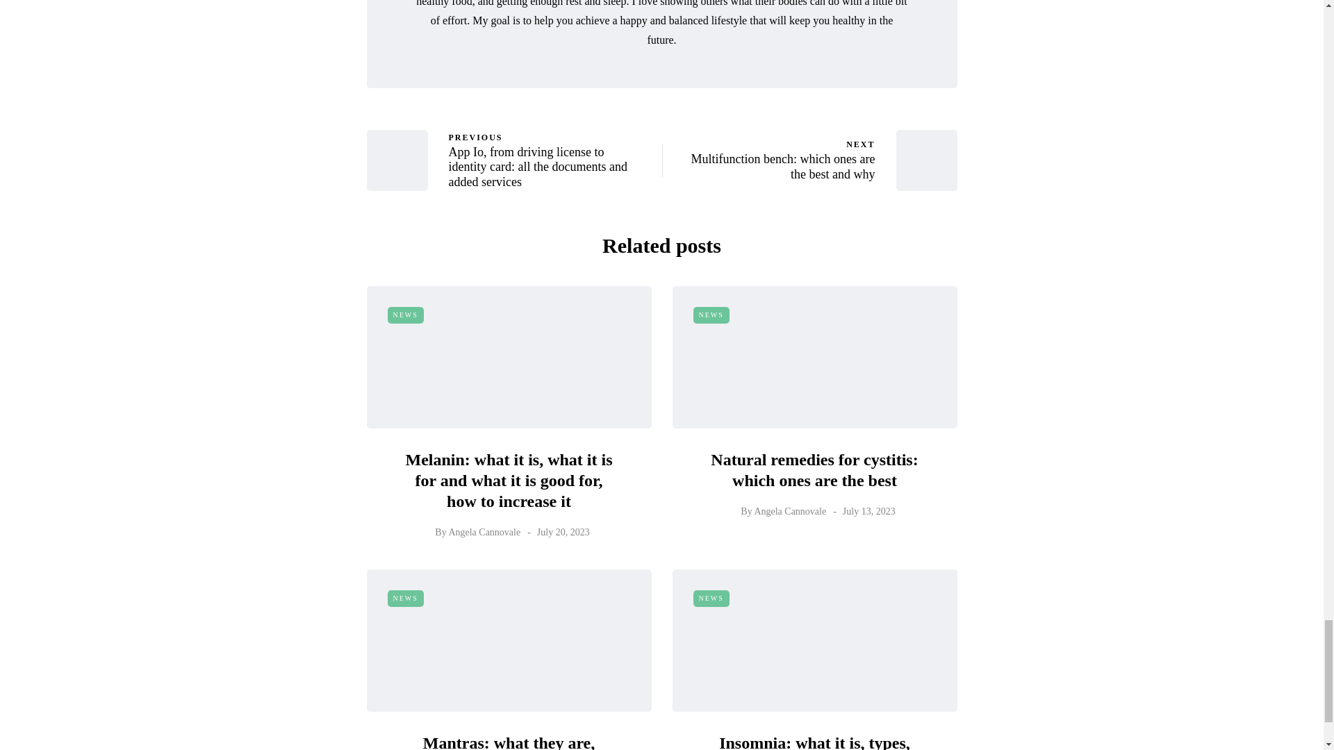  I want to click on NEWS, so click(768, 160).